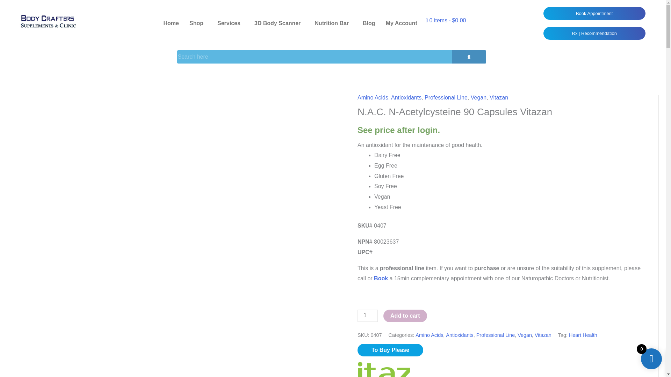 Image resolution: width=671 pixels, height=377 pixels. Describe the element at coordinates (446, 20) in the screenshot. I see `Start shopping` at that location.